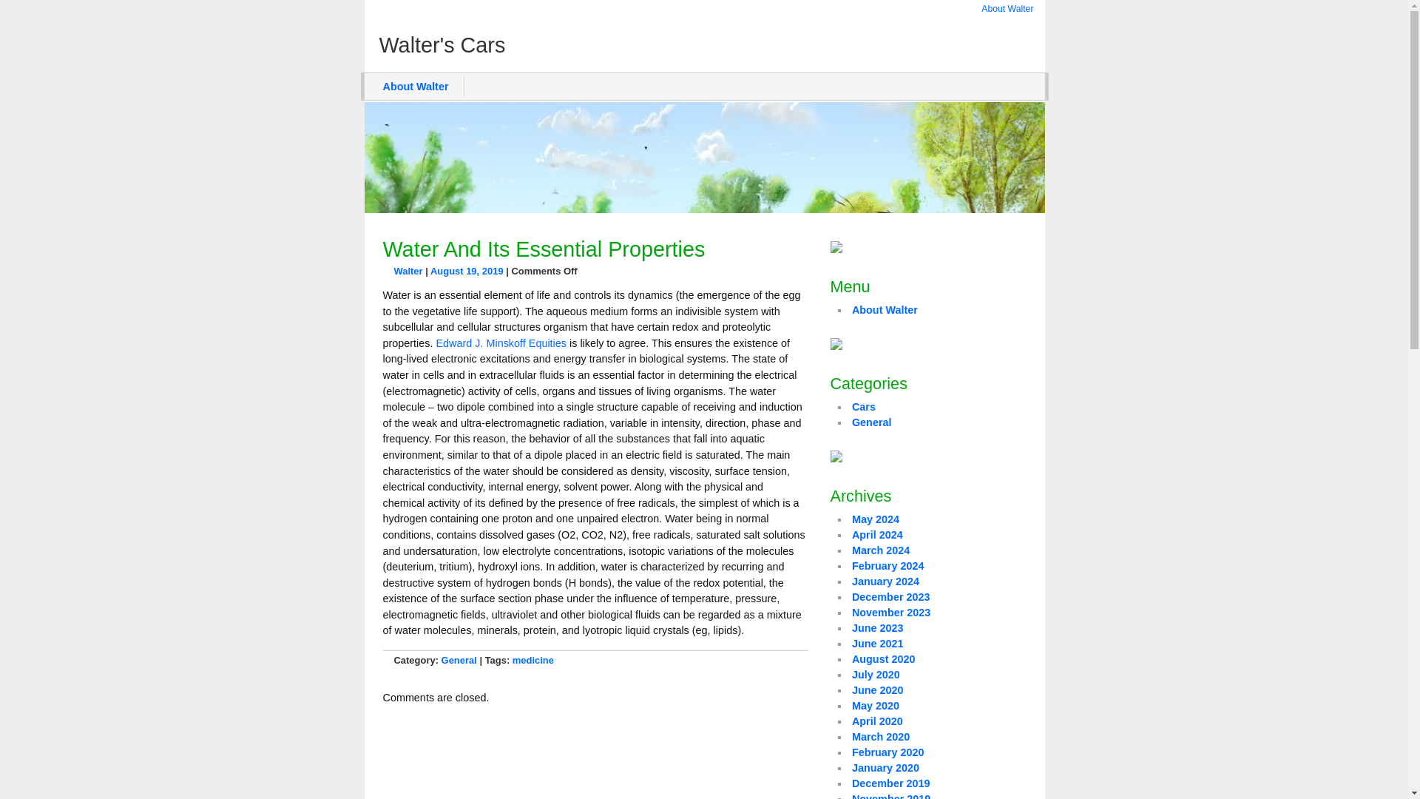  I want to click on February 2020, so click(887, 752).